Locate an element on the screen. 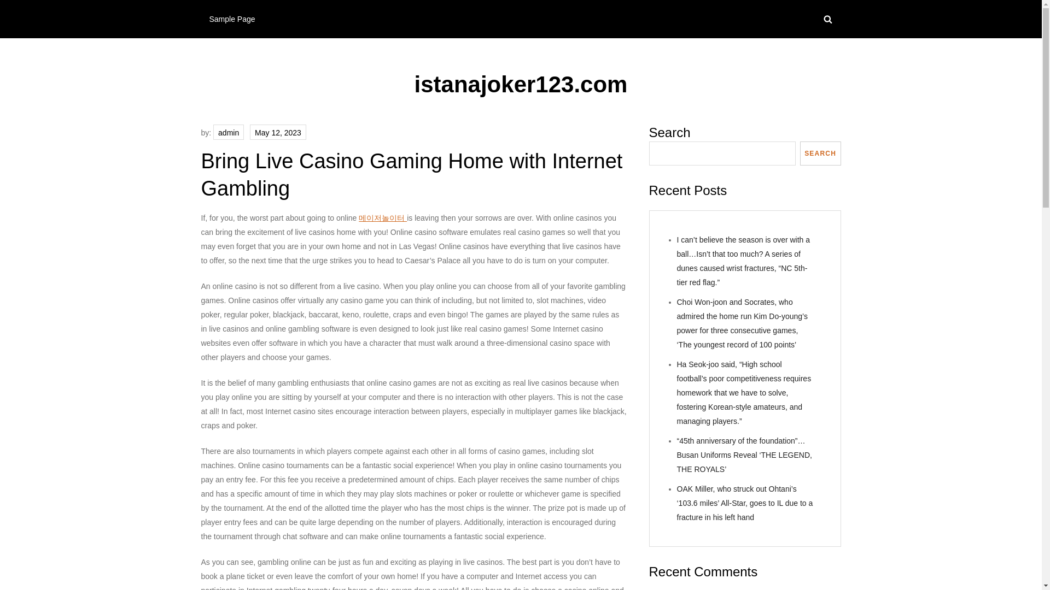 The height and width of the screenshot is (590, 1050). May 12, 2023 is located at coordinates (278, 132).